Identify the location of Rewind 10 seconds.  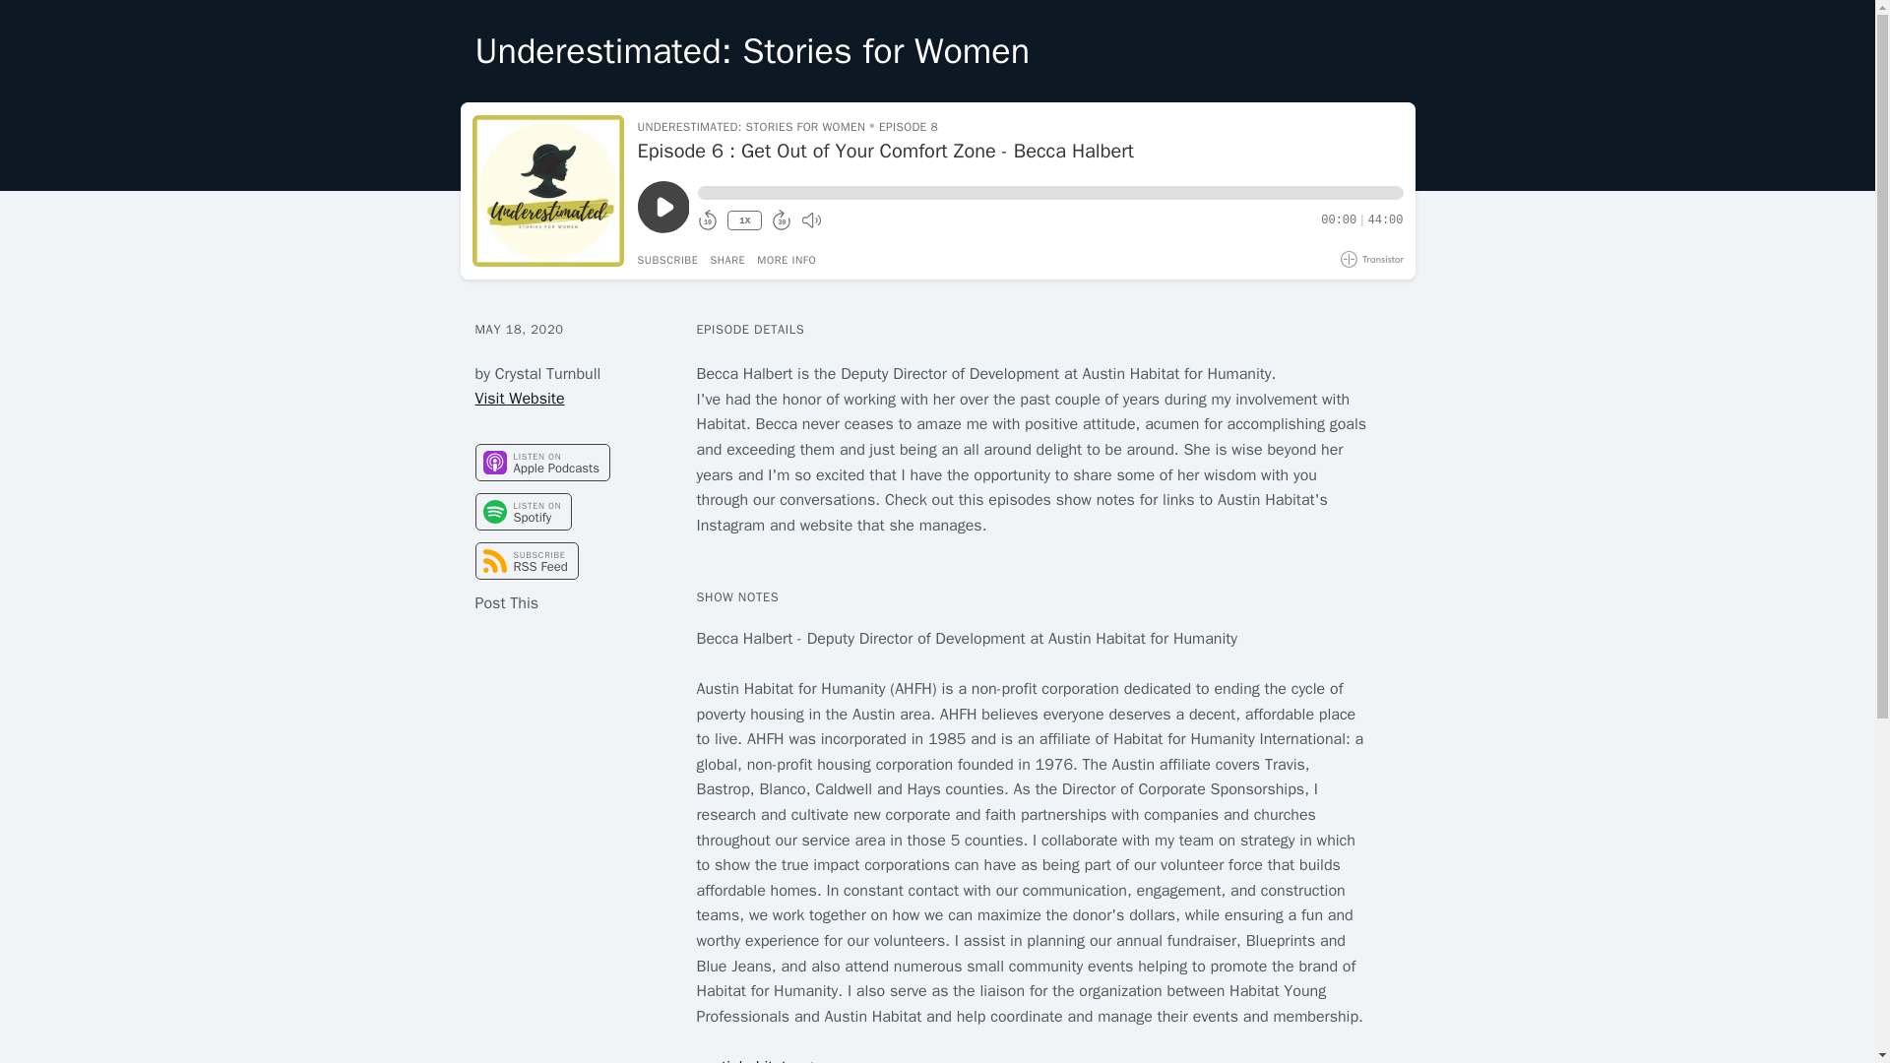
(707, 220).